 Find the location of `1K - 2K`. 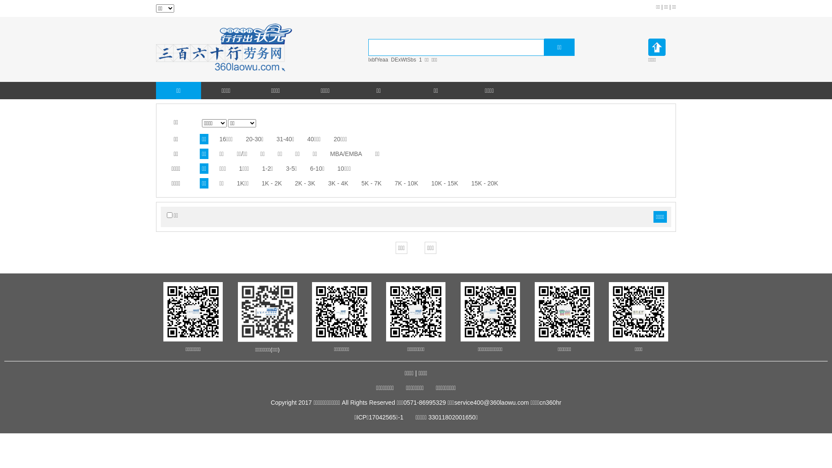

1K - 2K is located at coordinates (272, 183).